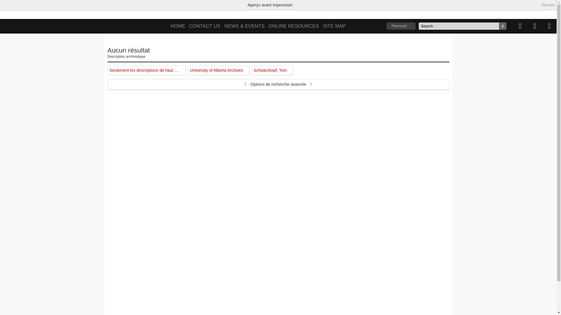 The image size is (561, 315). Describe the element at coordinates (178, 26) in the screenshot. I see `HOME` at that location.